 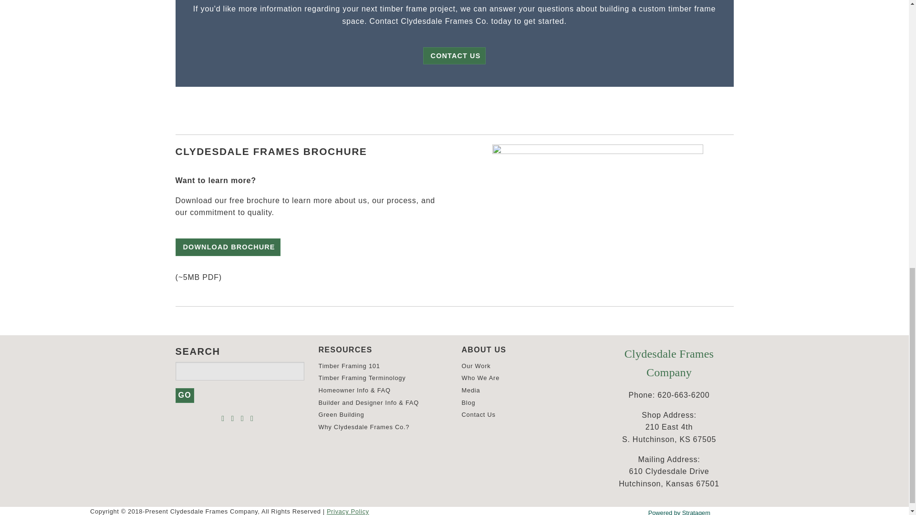 I want to click on Go, so click(x=185, y=395).